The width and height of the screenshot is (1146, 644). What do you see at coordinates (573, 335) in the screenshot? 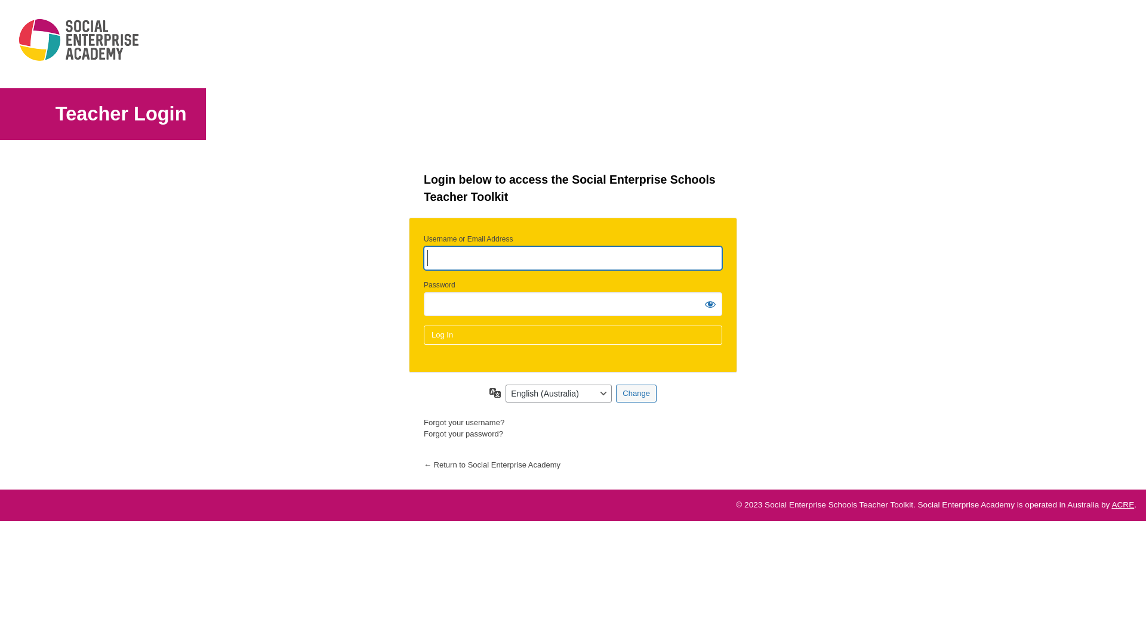
I see `Log In` at bounding box center [573, 335].